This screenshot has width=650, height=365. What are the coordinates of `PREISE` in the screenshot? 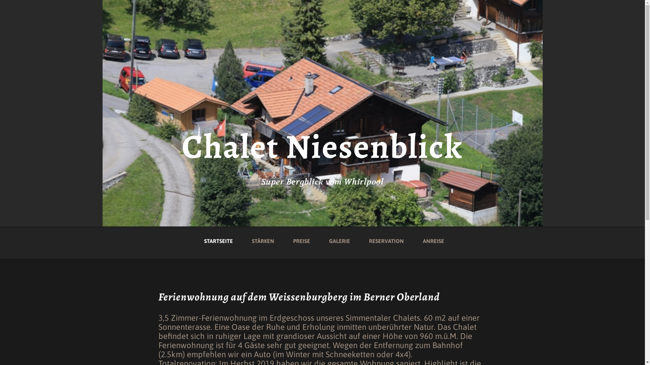 It's located at (302, 237).